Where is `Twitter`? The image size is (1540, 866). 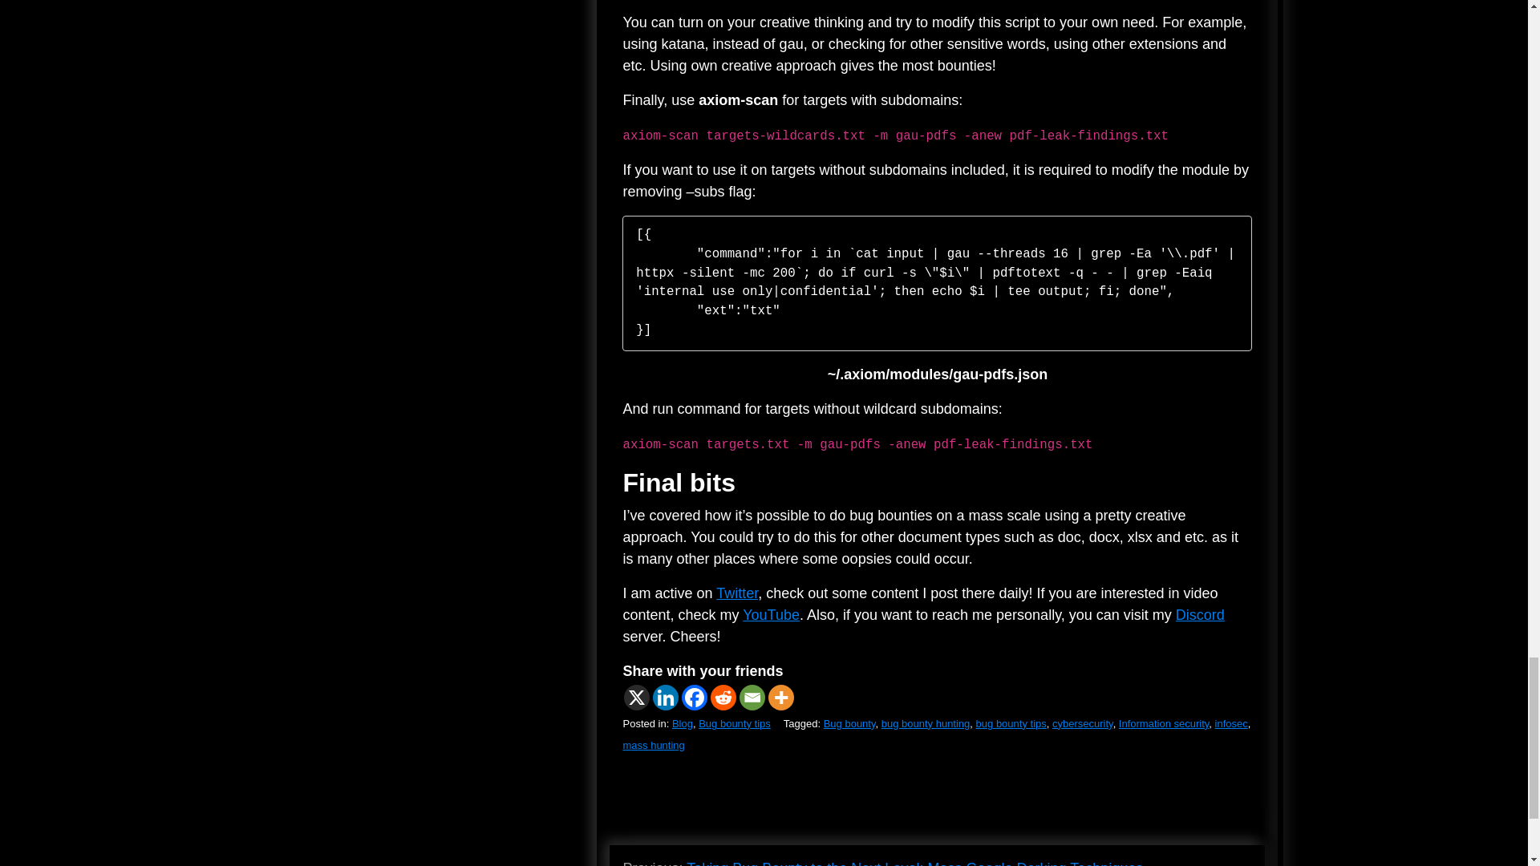
Twitter is located at coordinates (736, 593).